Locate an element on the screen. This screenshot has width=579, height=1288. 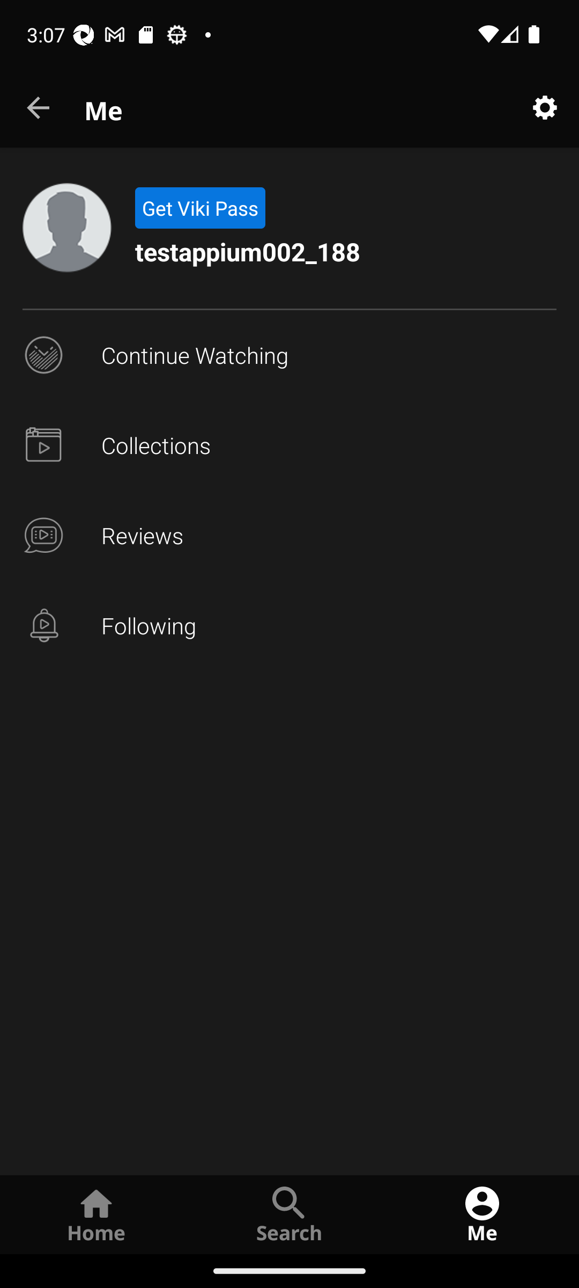
profile_page_user_collections Collections is located at coordinates (289, 445).